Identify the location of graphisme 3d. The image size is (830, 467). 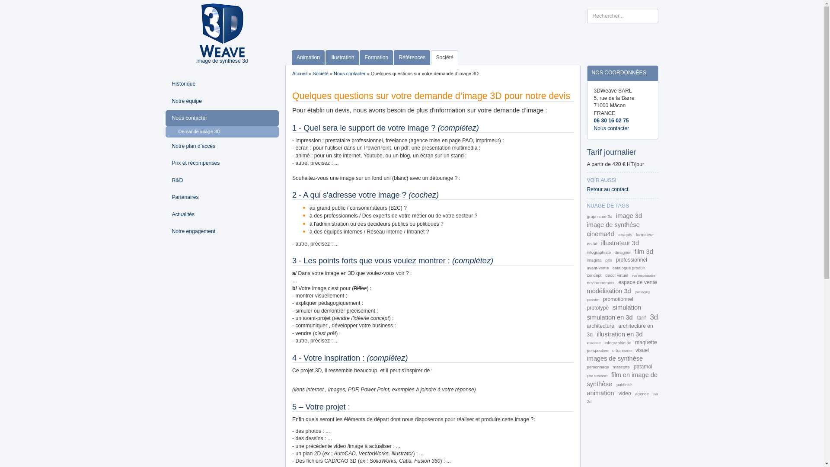
(600, 216).